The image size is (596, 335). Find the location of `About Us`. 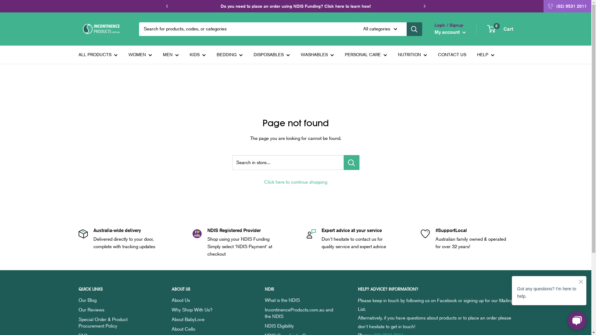

About Us is located at coordinates (207, 300).